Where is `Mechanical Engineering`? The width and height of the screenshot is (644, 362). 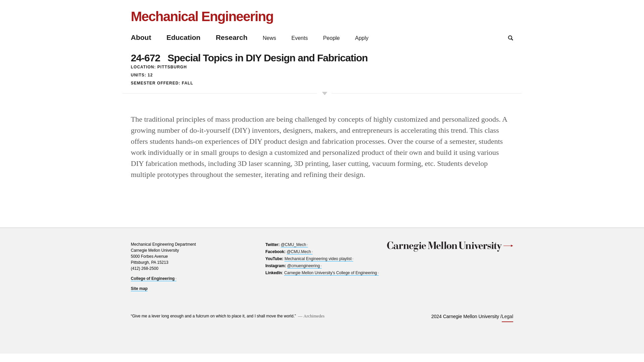 Mechanical Engineering is located at coordinates (139, 289).